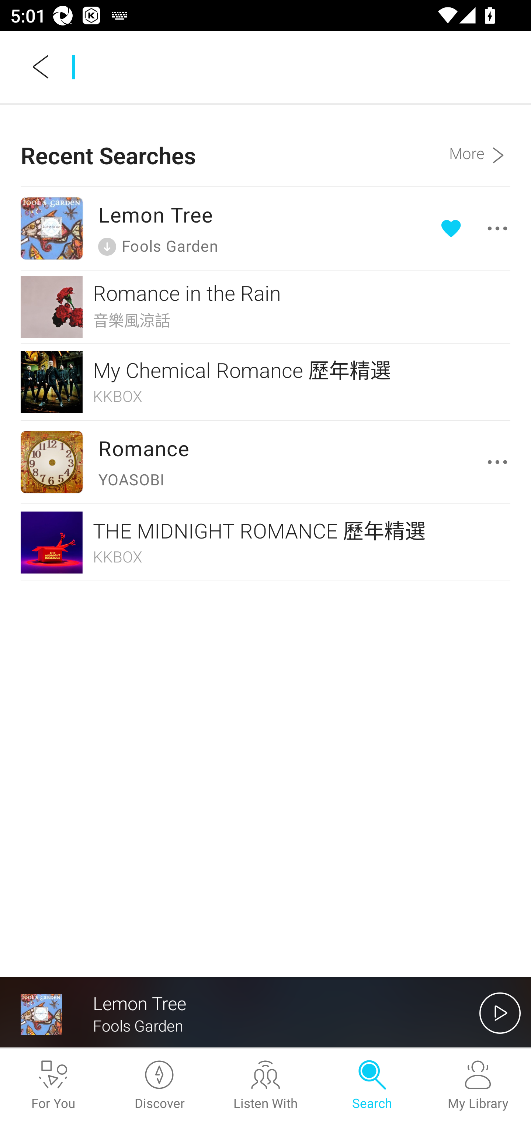 Image resolution: width=531 pixels, height=1122 pixels. Describe the element at coordinates (479, 145) in the screenshot. I see `More Recent Searches More` at that location.